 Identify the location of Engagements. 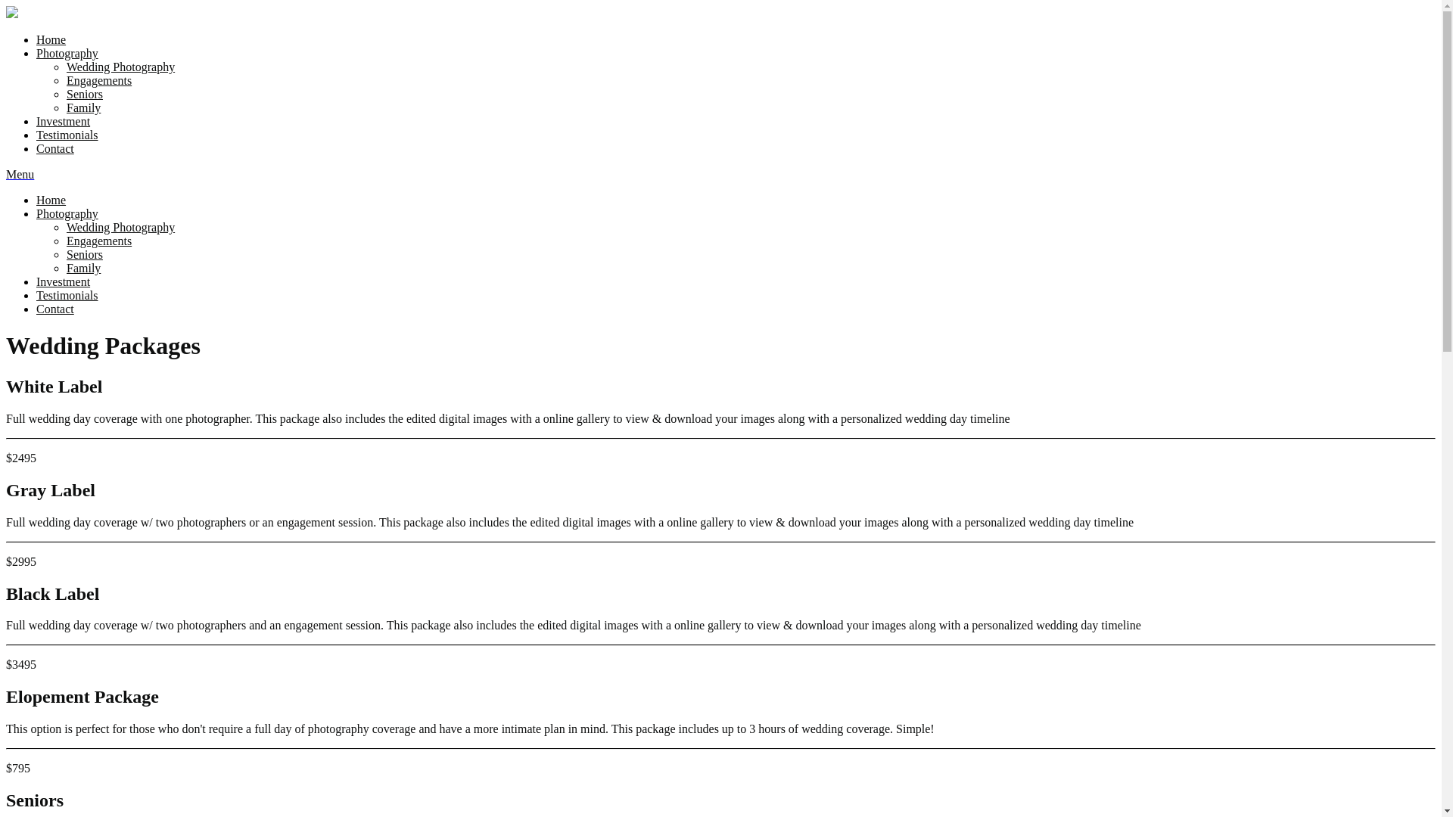
(99, 241).